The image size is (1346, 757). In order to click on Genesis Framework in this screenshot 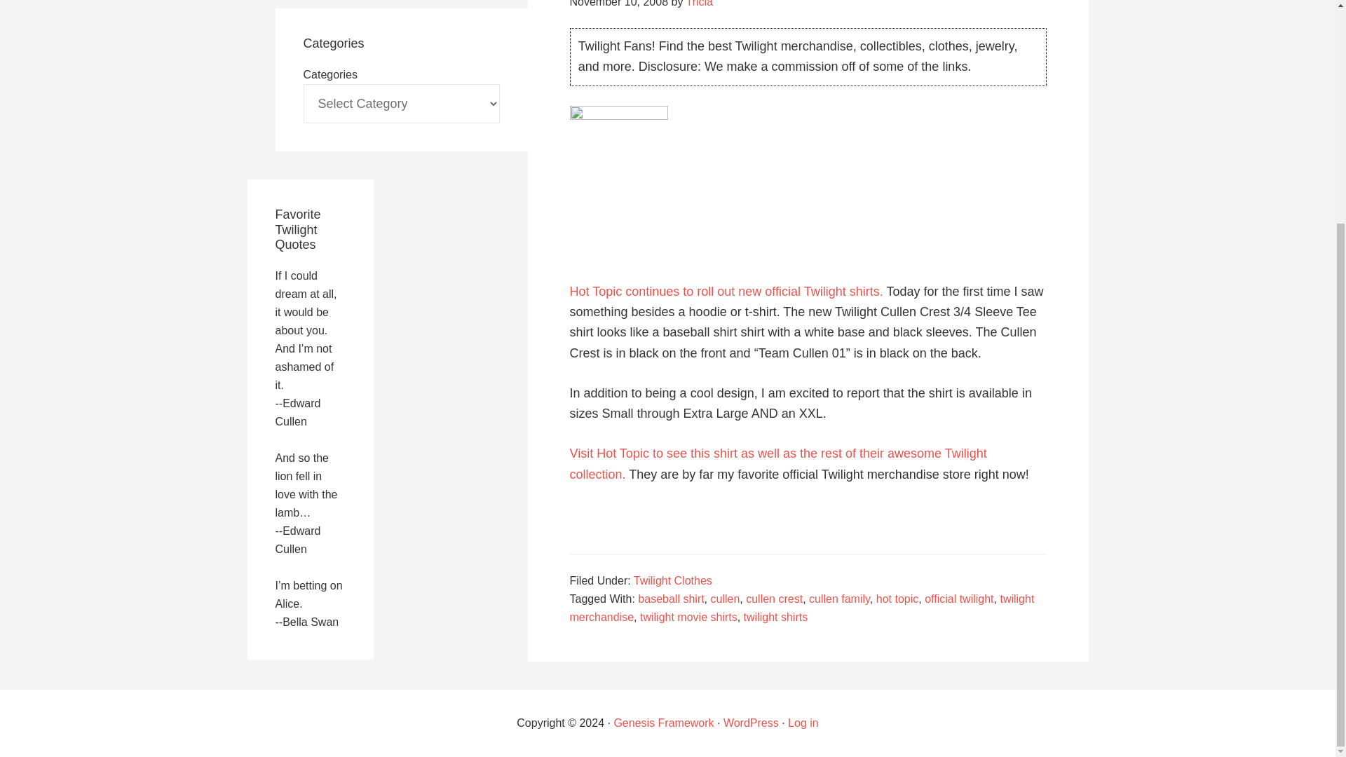, I will do `click(663, 723)`.